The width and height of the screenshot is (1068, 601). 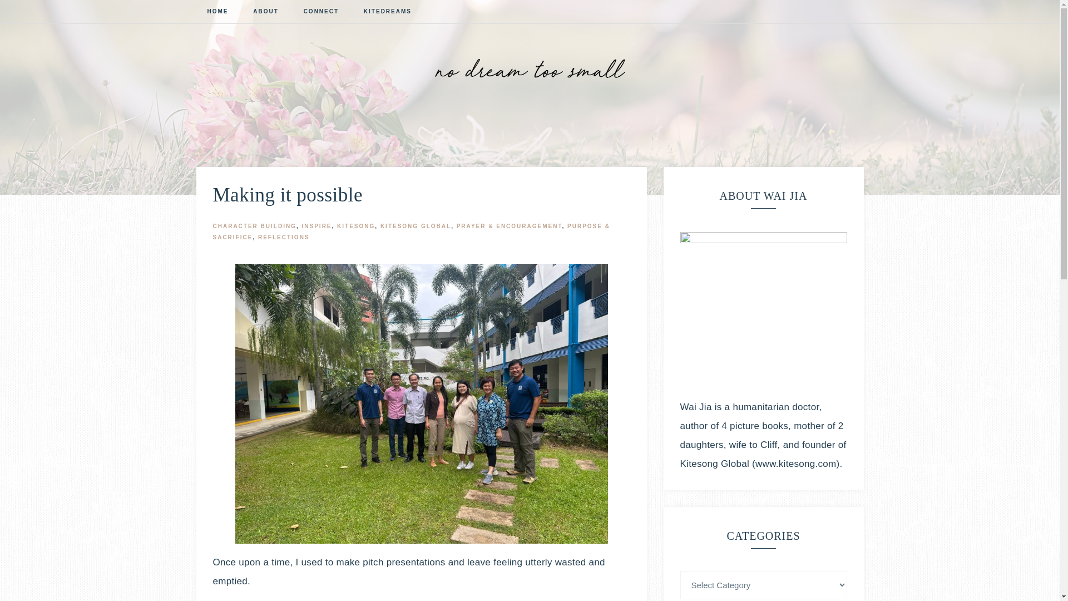 What do you see at coordinates (356, 226) in the screenshot?
I see `KITESONG` at bounding box center [356, 226].